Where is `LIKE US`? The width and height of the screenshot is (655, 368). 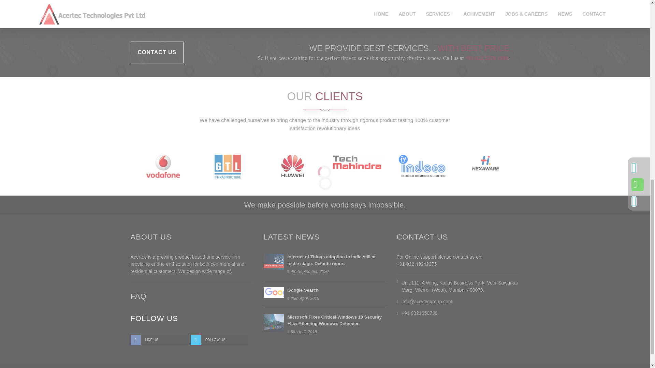 LIKE US is located at coordinates (159, 340).